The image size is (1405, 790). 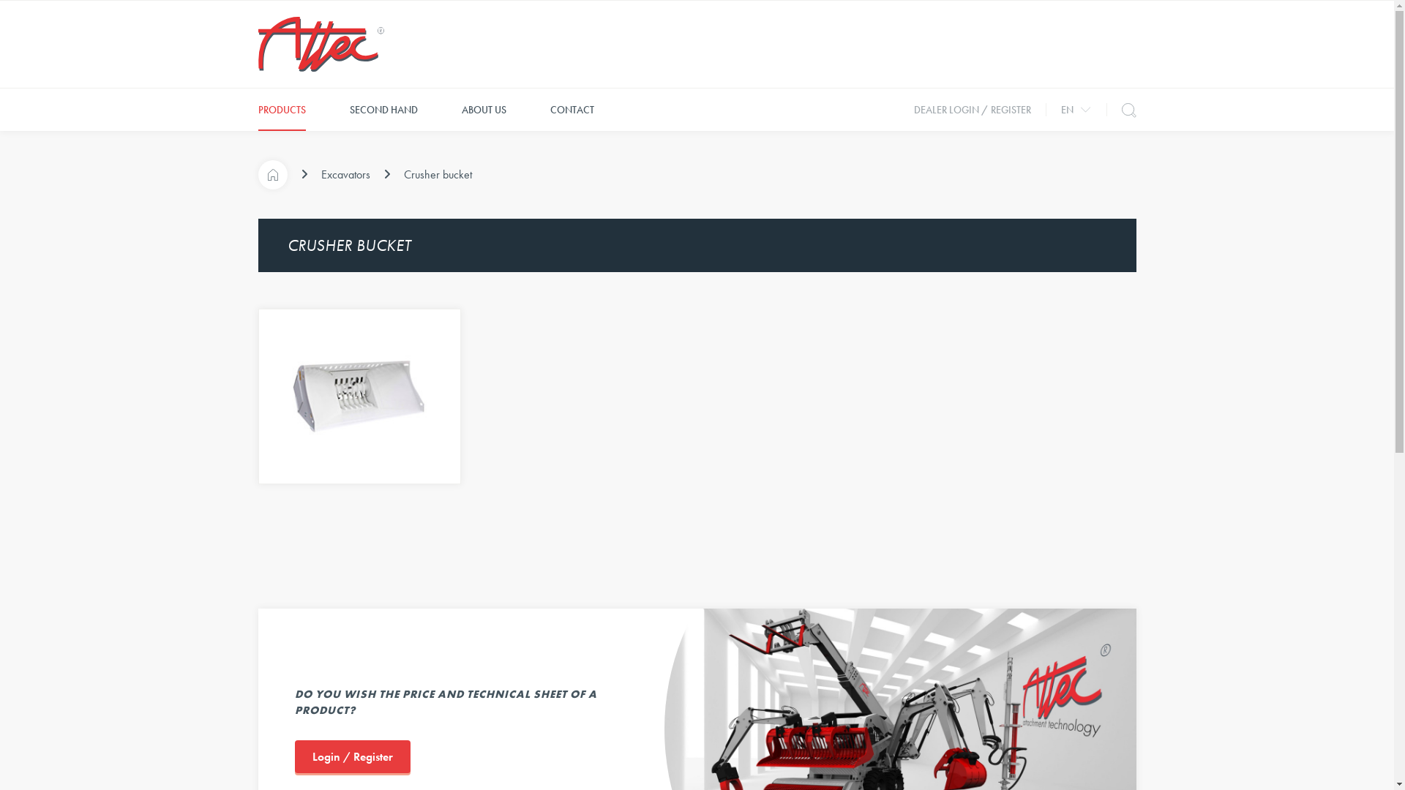 What do you see at coordinates (383, 110) in the screenshot?
I see `SECOND HAND` at bounding box center [383, 110].